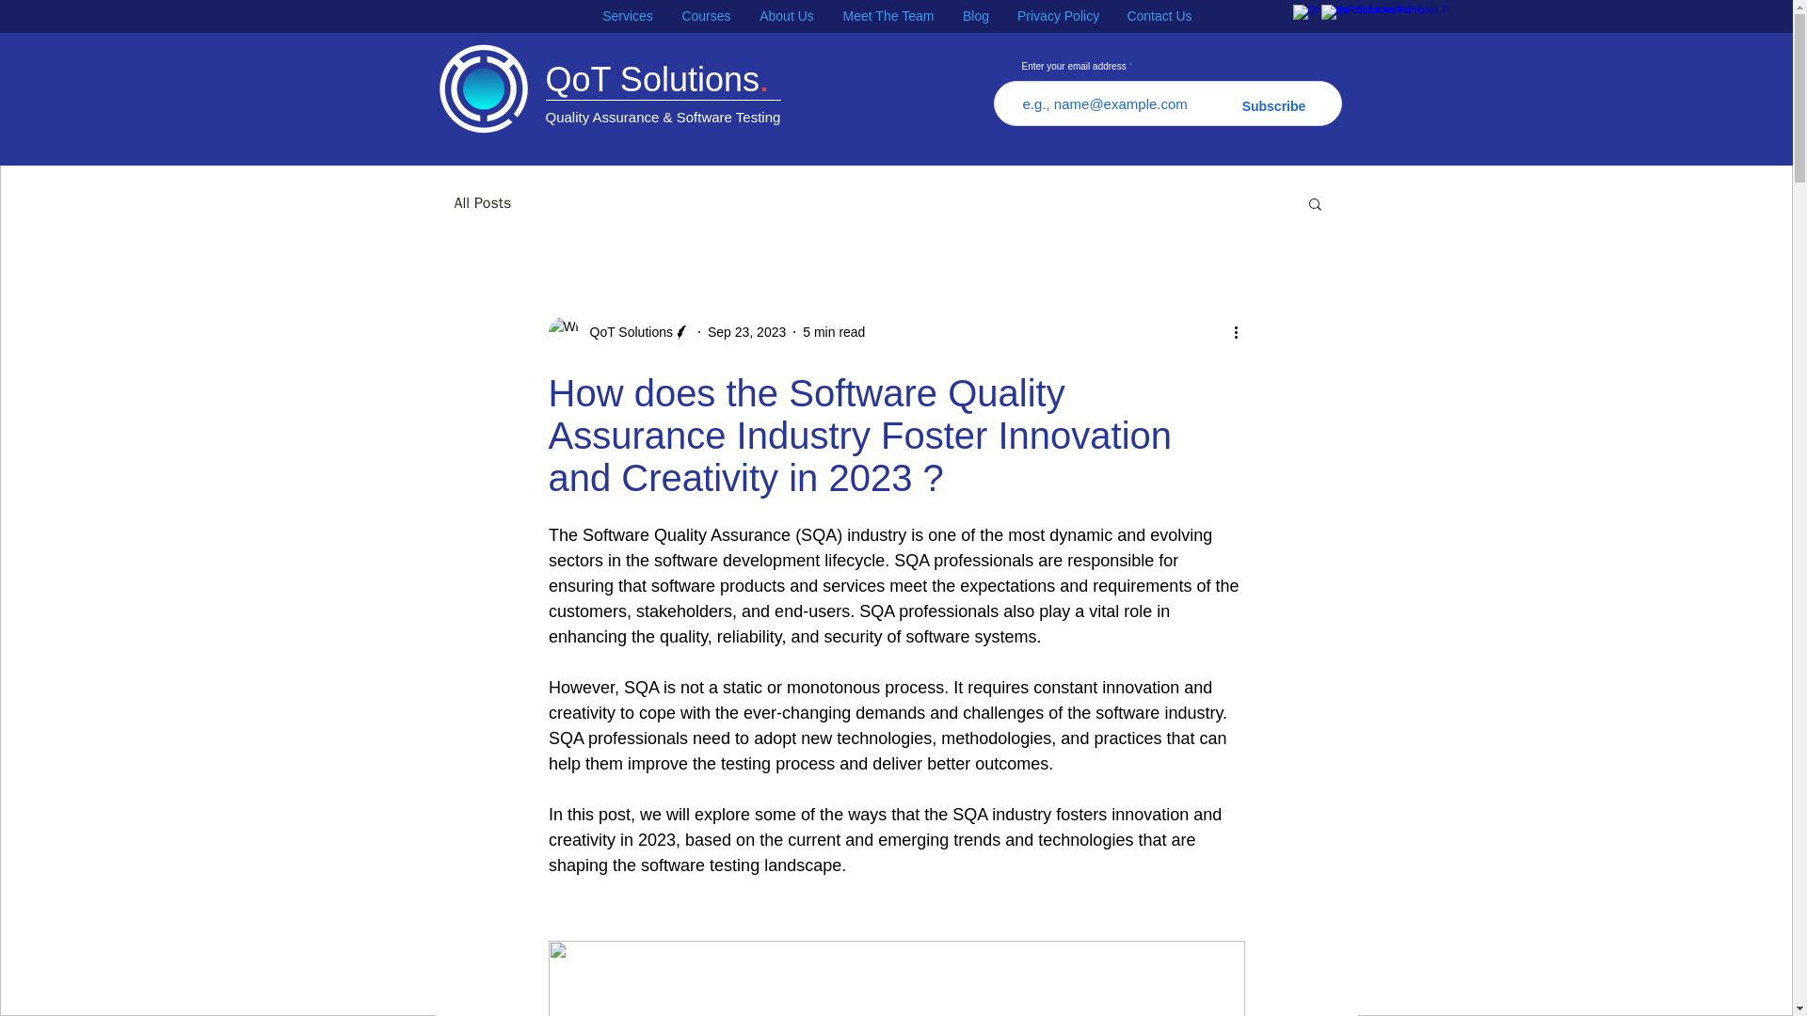  I want to click on Subscribe, so click(1274, 106).